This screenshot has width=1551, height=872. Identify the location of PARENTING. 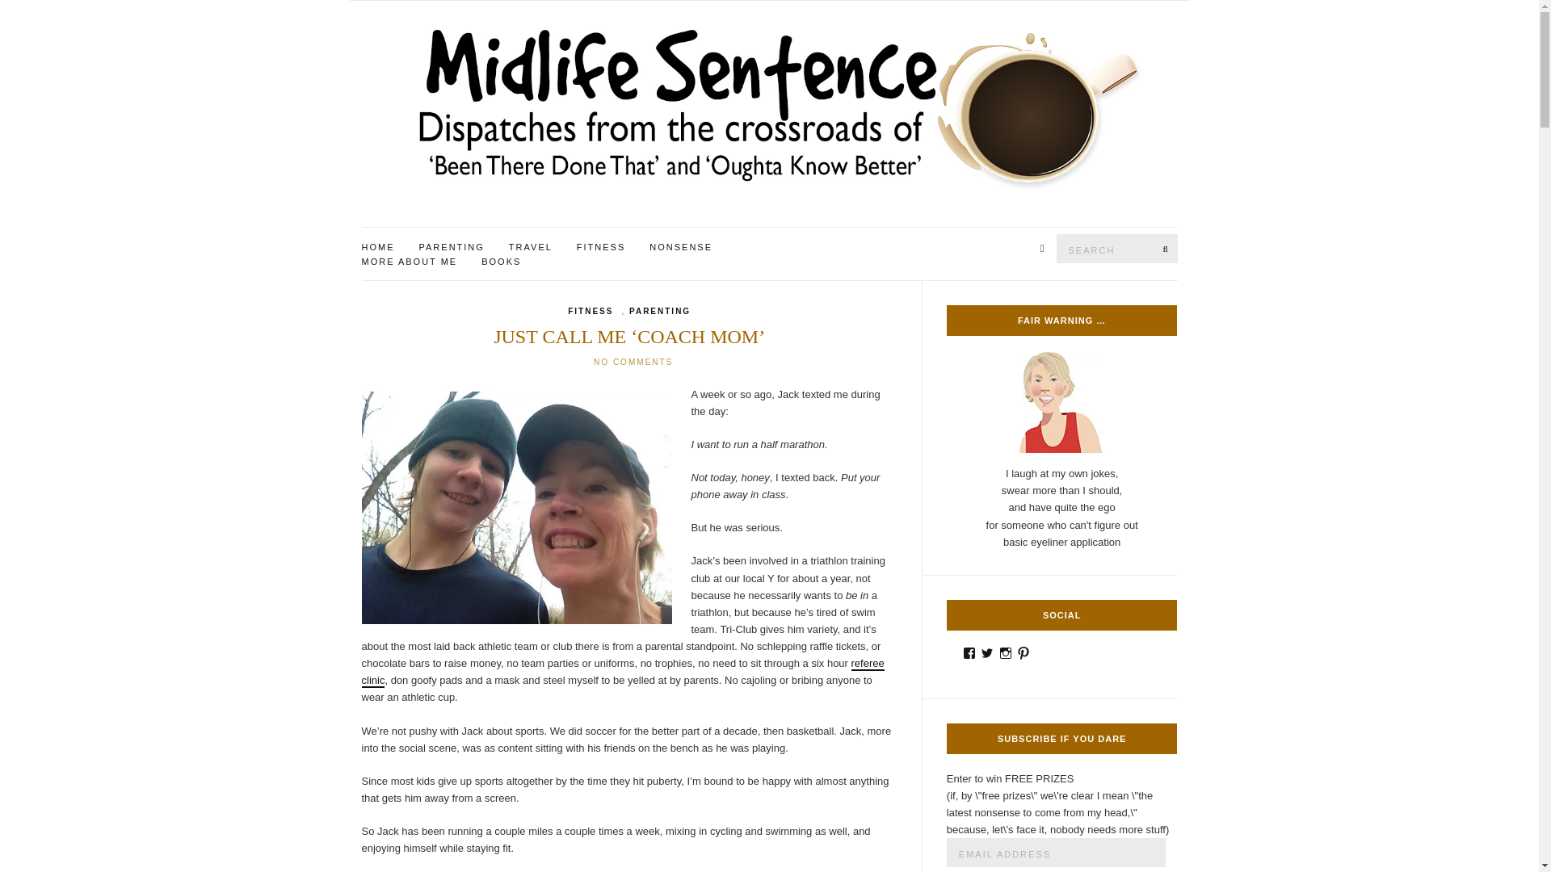
(659, 312).